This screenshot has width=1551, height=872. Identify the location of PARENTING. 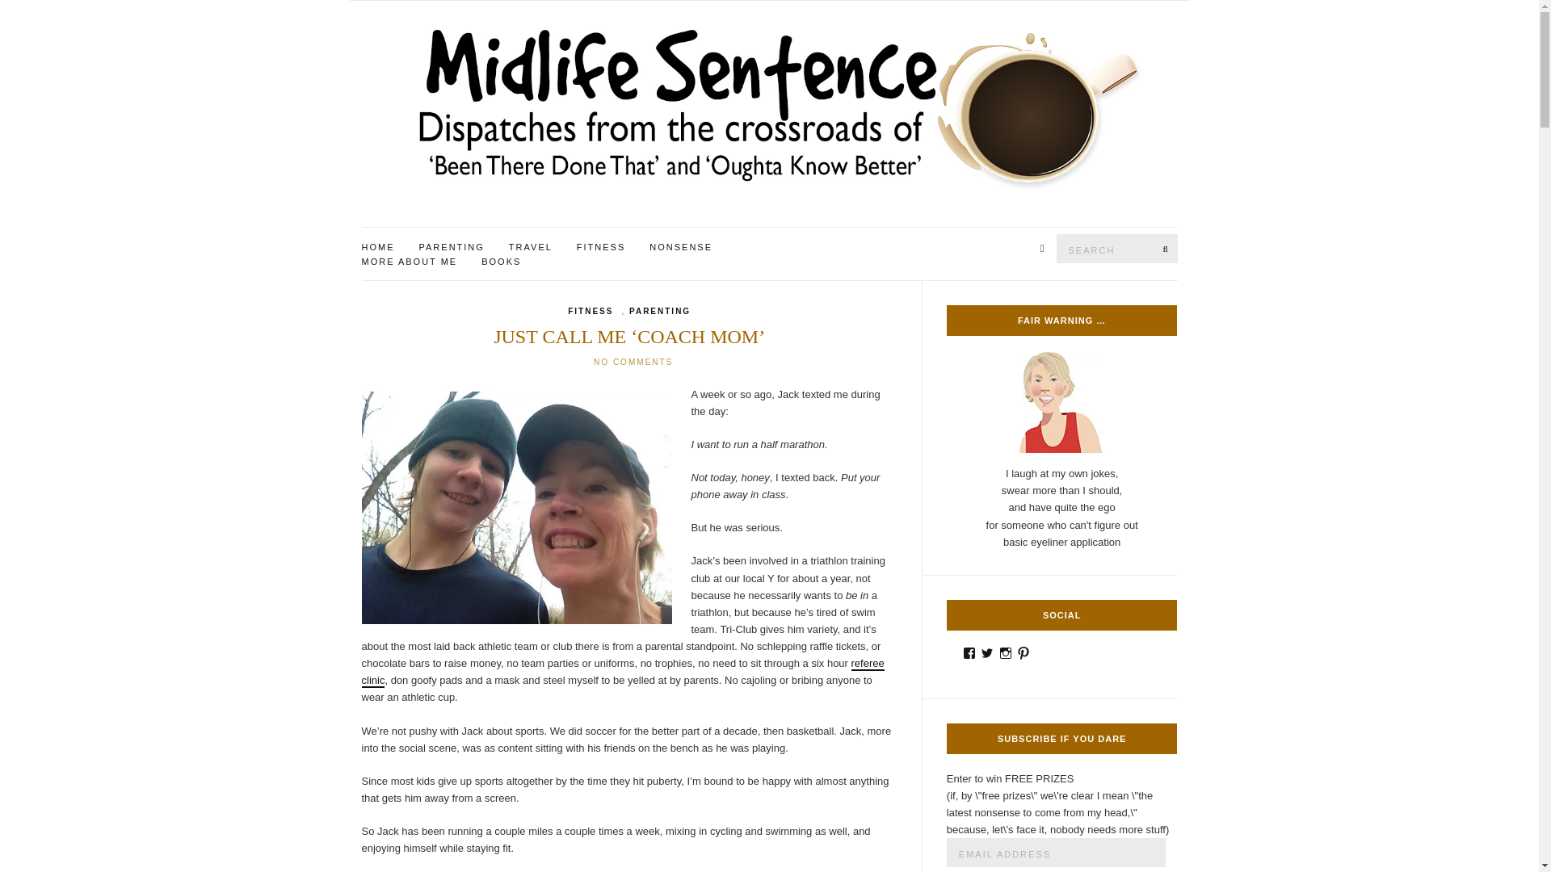
(659, 312).